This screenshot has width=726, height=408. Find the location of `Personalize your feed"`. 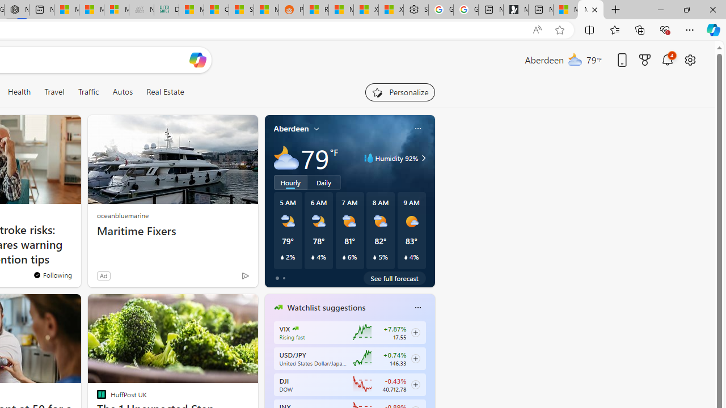

Personalize your feed" is located at coordinates (399, 92).